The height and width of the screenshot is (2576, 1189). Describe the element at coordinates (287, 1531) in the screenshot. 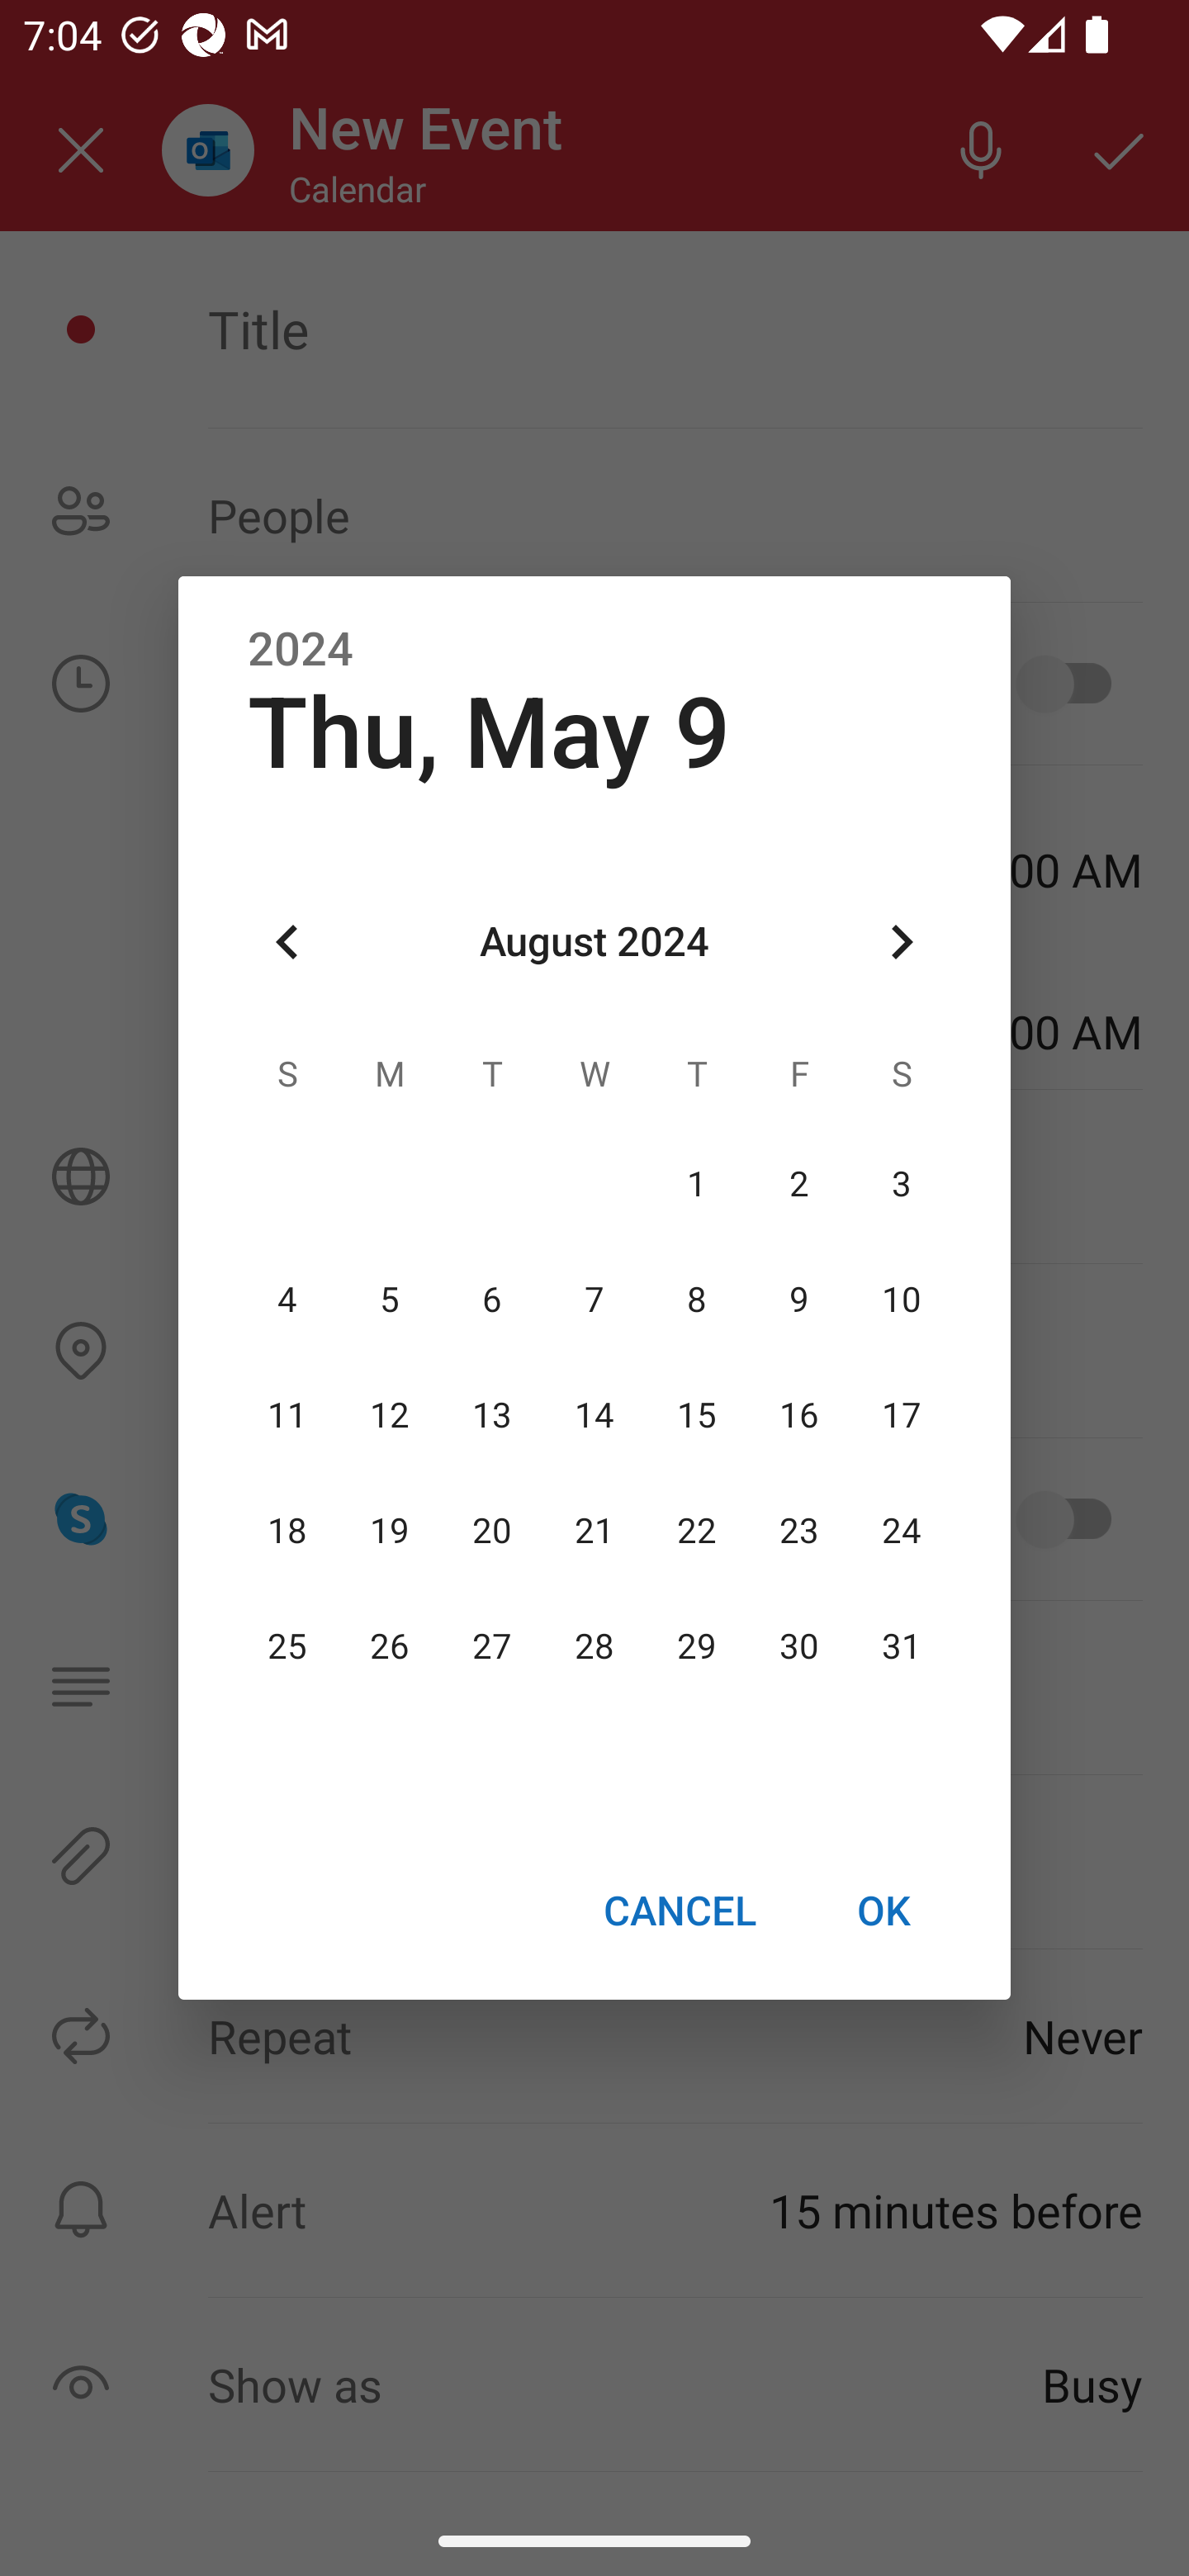

I see `18 18 August 2024` at that location.